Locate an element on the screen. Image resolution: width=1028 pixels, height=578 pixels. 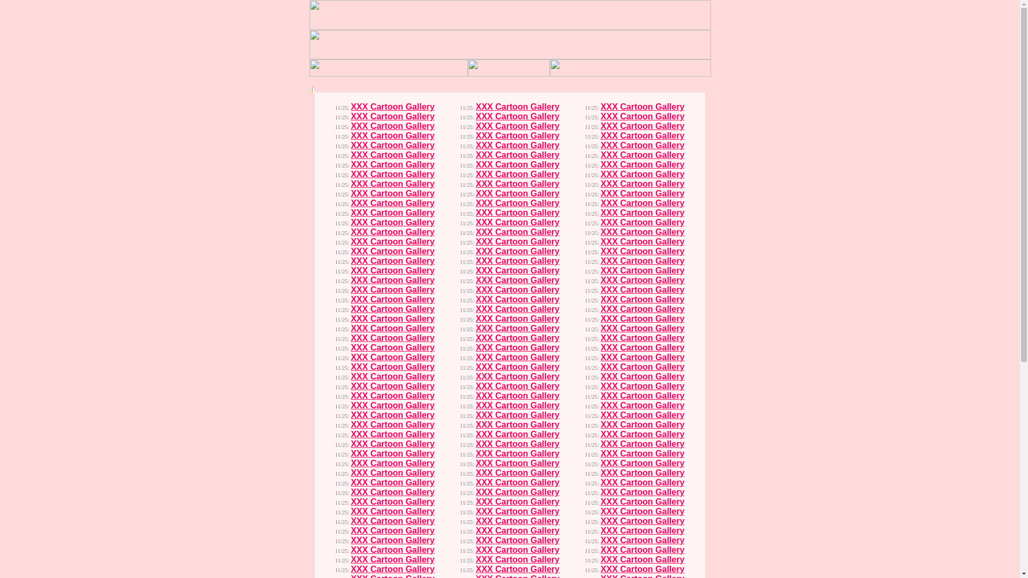
XXX Cartoon Gallery is located at coordinates (393, 290).